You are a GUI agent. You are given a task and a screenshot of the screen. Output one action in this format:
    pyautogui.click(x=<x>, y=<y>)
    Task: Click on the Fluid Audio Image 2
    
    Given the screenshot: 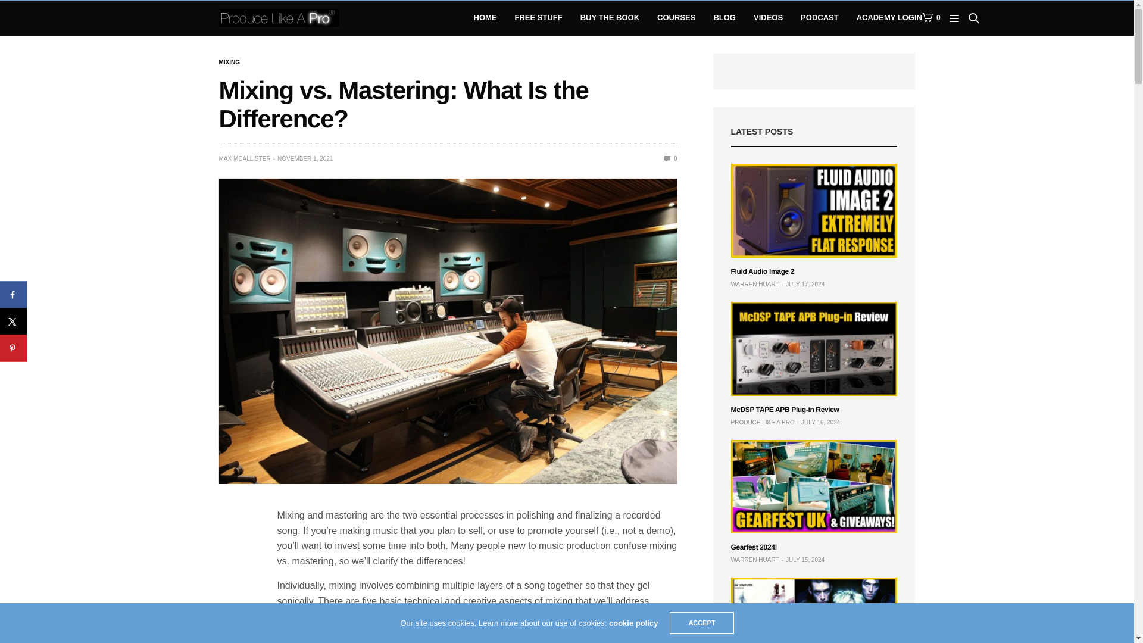 What is the action you would take?
    pyautogui.click(x=763, y=271)
    